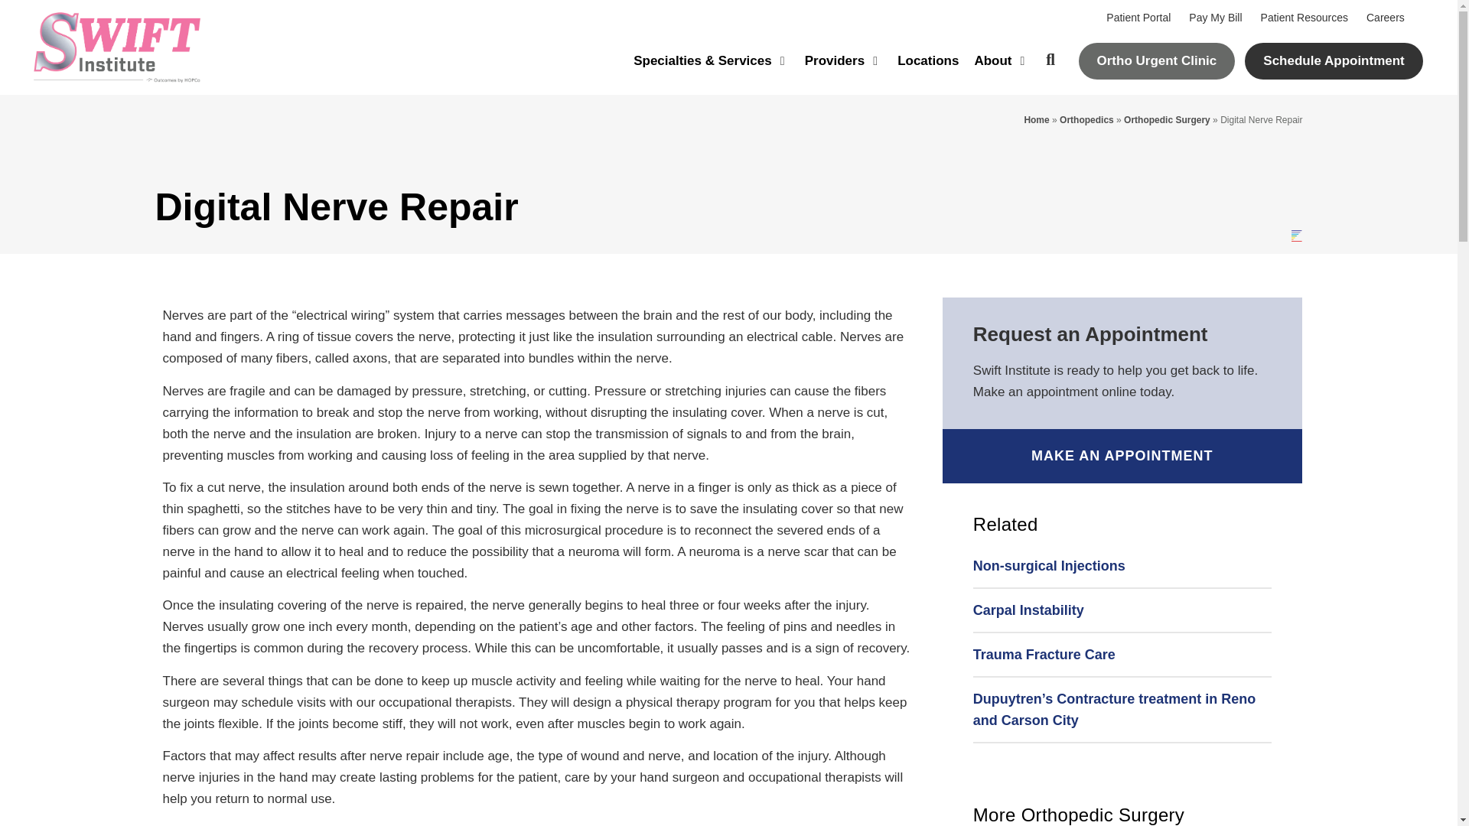 The image size is (1469, 826). I want to click on Careers, so click(1385, 18).